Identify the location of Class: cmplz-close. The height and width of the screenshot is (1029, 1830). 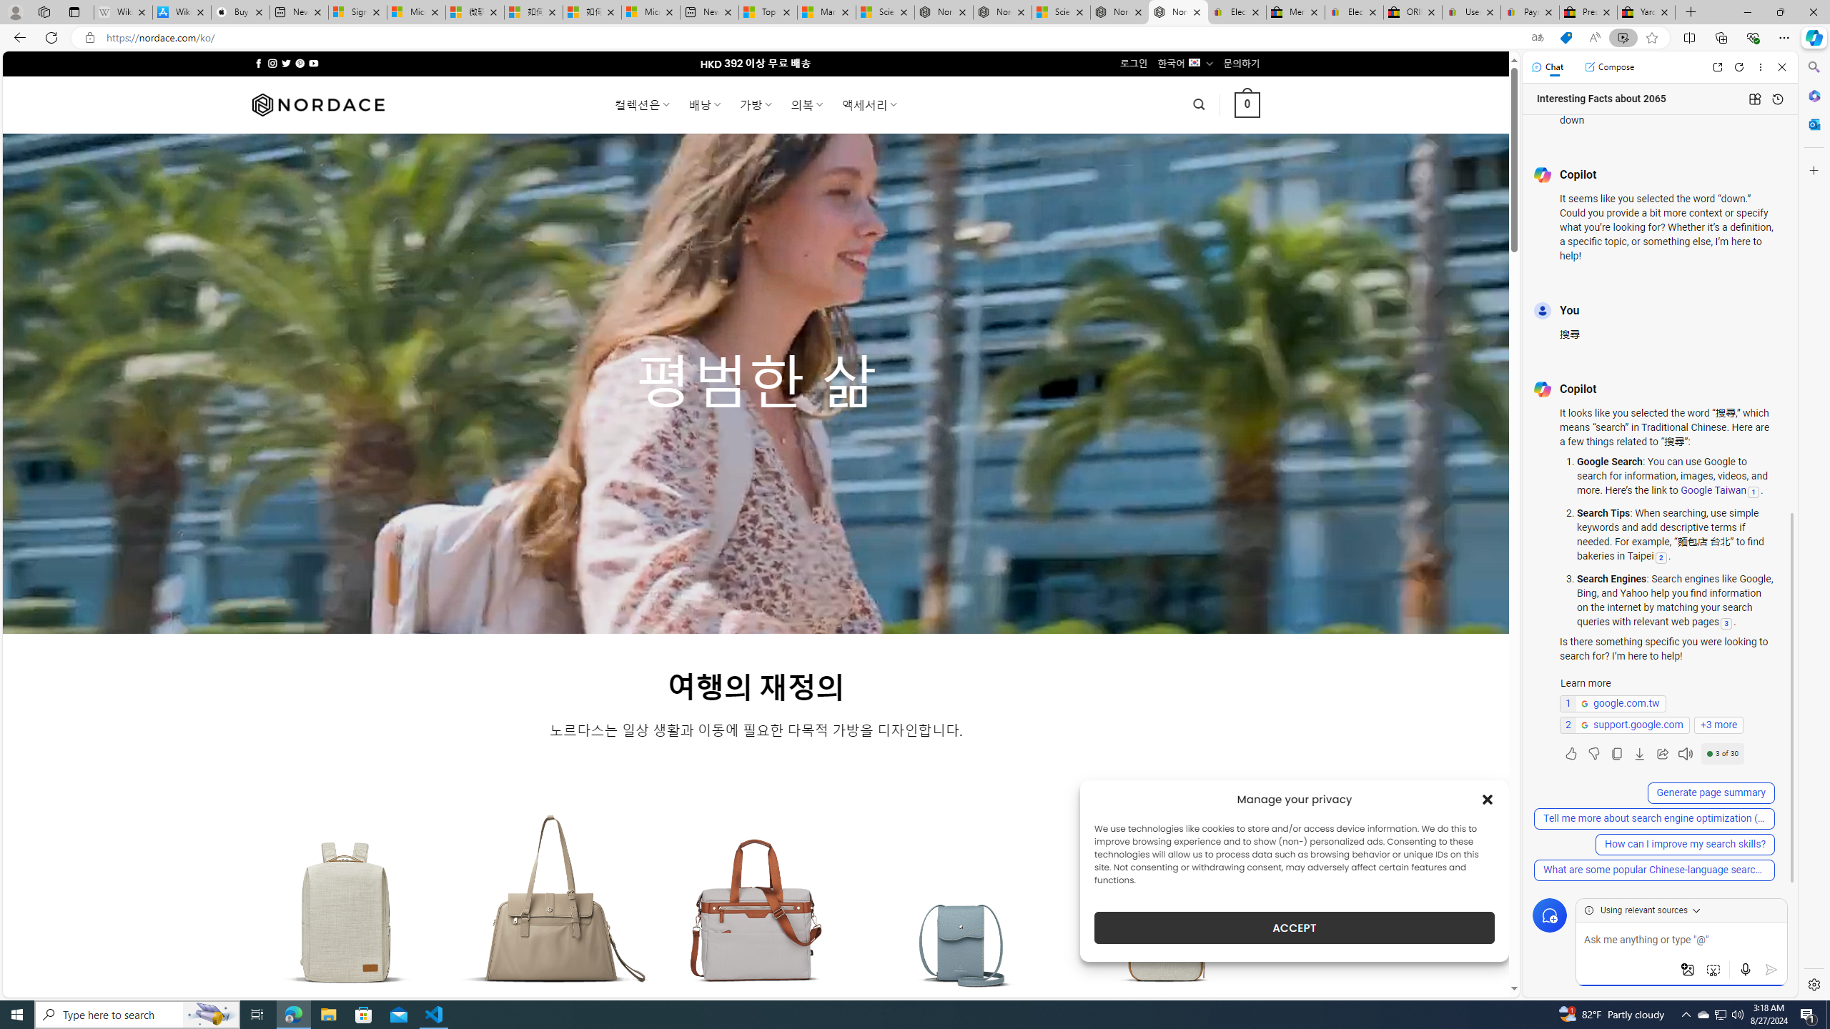
(1488, 799).